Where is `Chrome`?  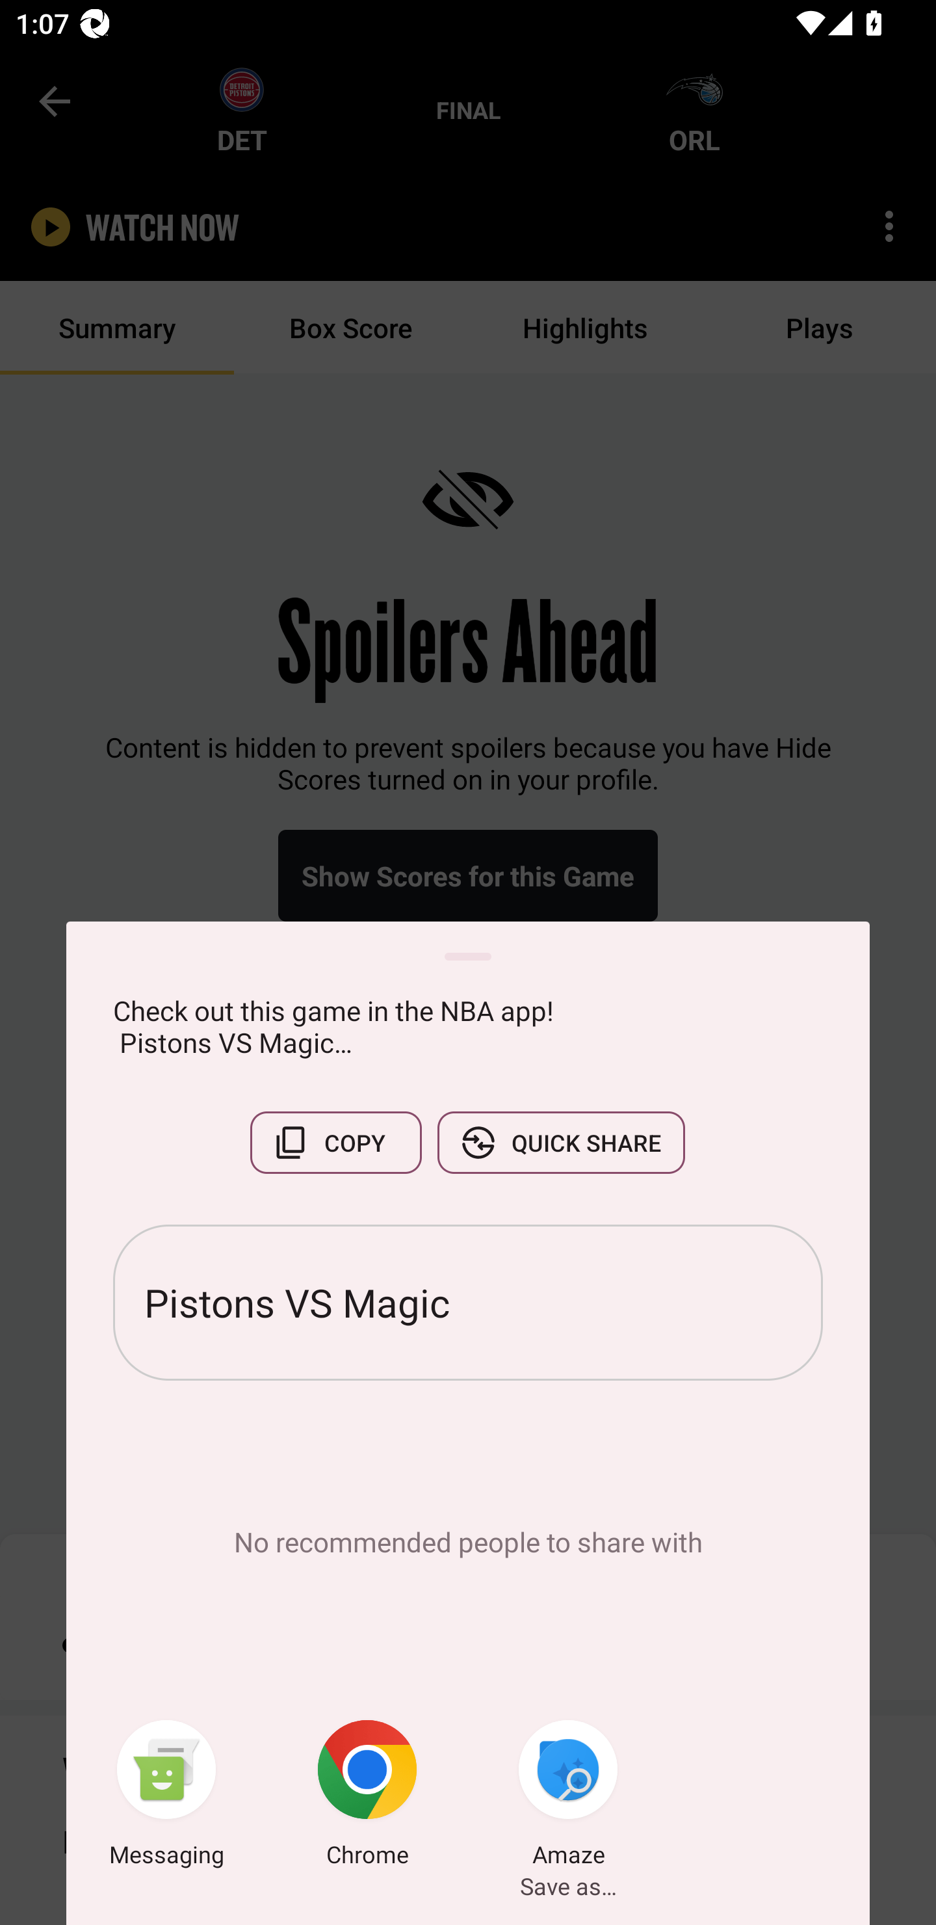 Chrome is located at coordinates (367, 1797).